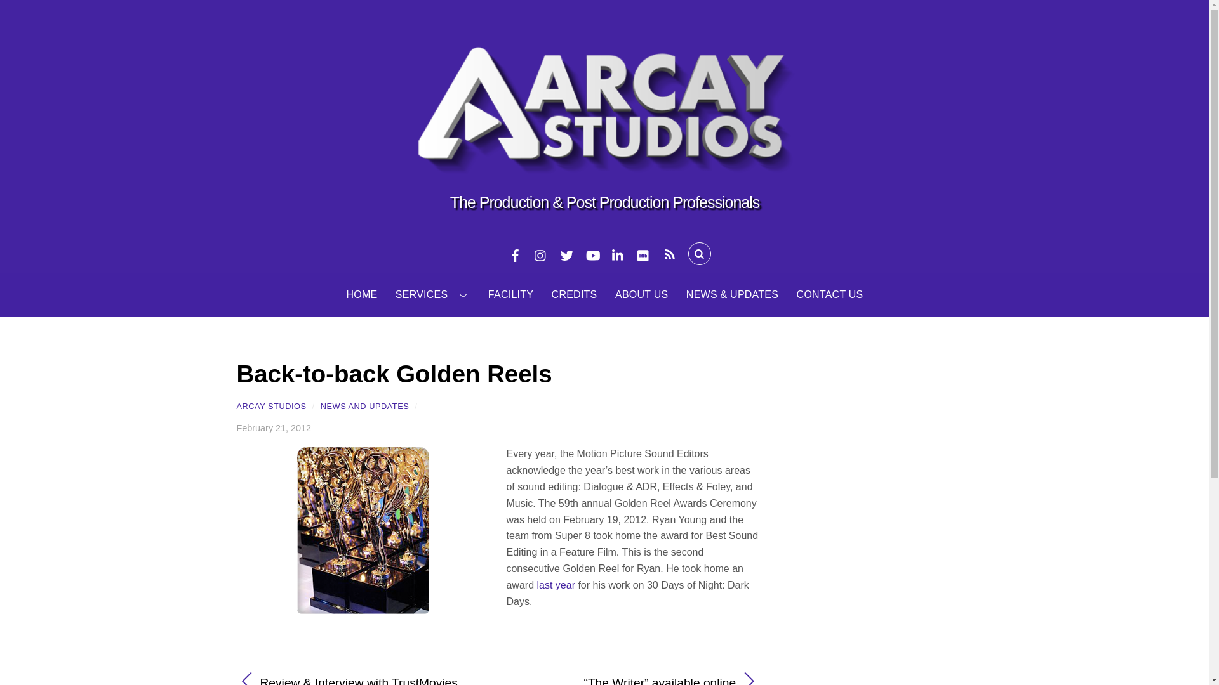  I want to click on Back-to-back Golden Reels, so click(394, 374).